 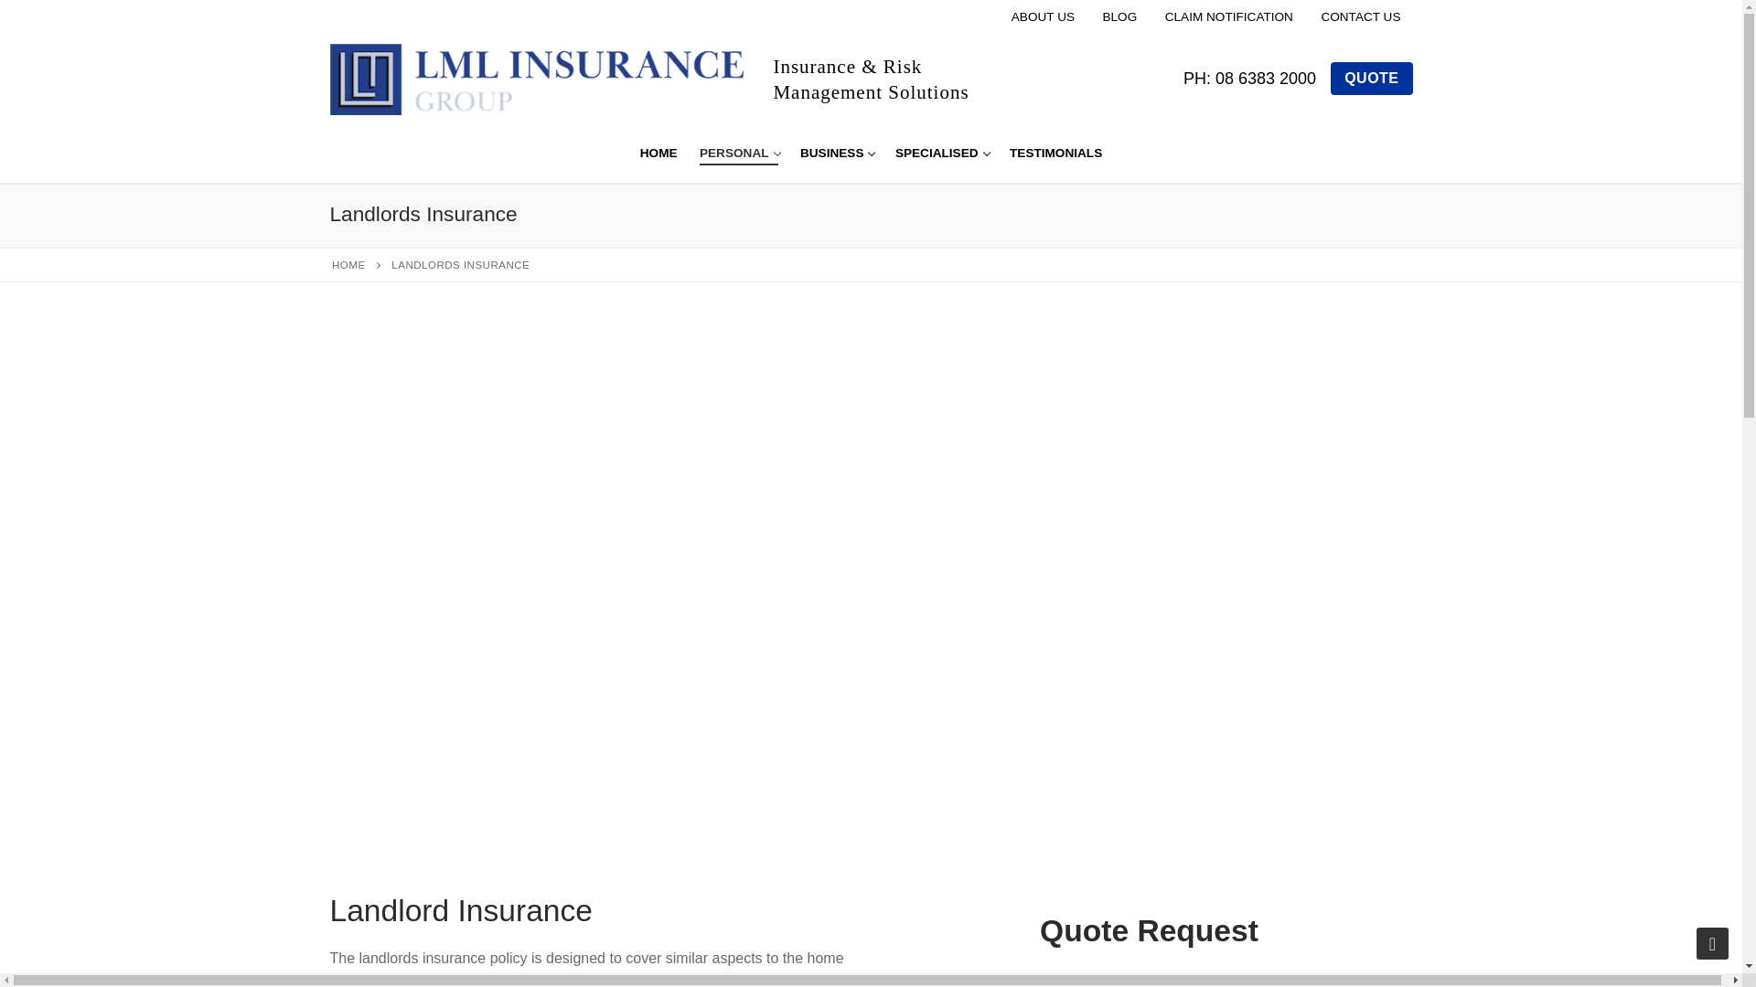 What do you see at coordinates (1229, 16) in the screenshot?
I see `HOME` at bounding box center [1229, 16].